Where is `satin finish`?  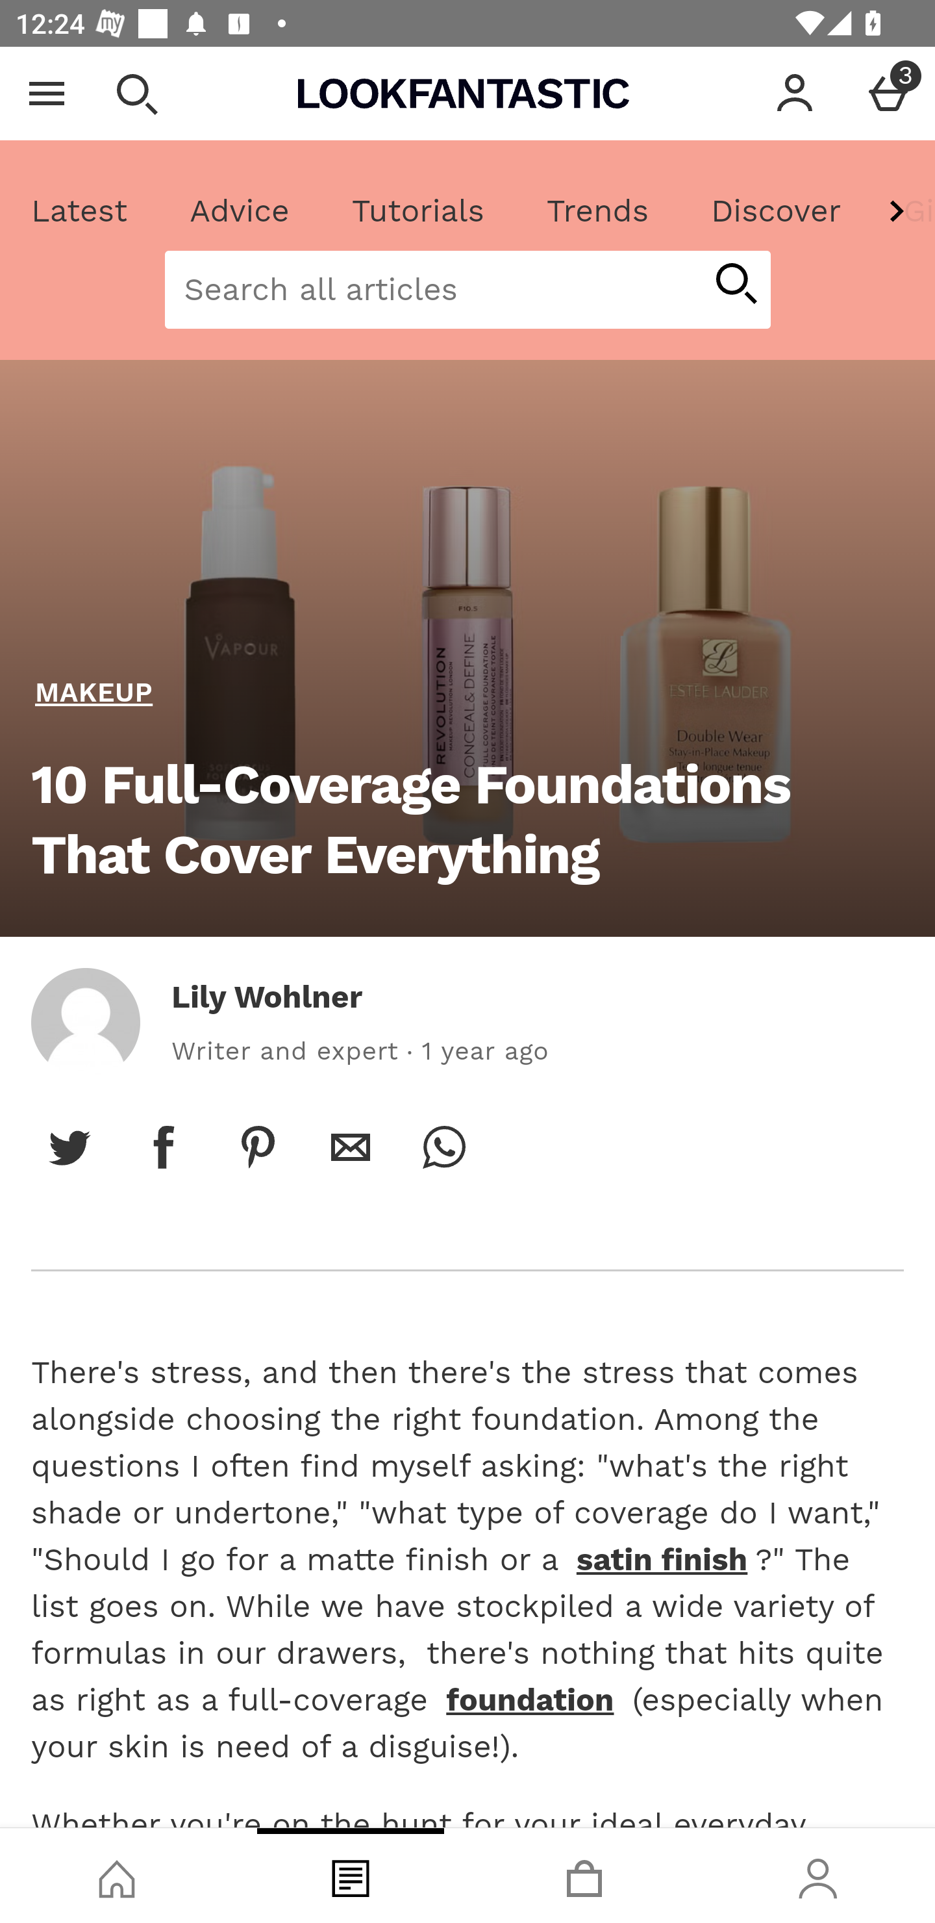 satin finish is located at coordinates (661, 1559).